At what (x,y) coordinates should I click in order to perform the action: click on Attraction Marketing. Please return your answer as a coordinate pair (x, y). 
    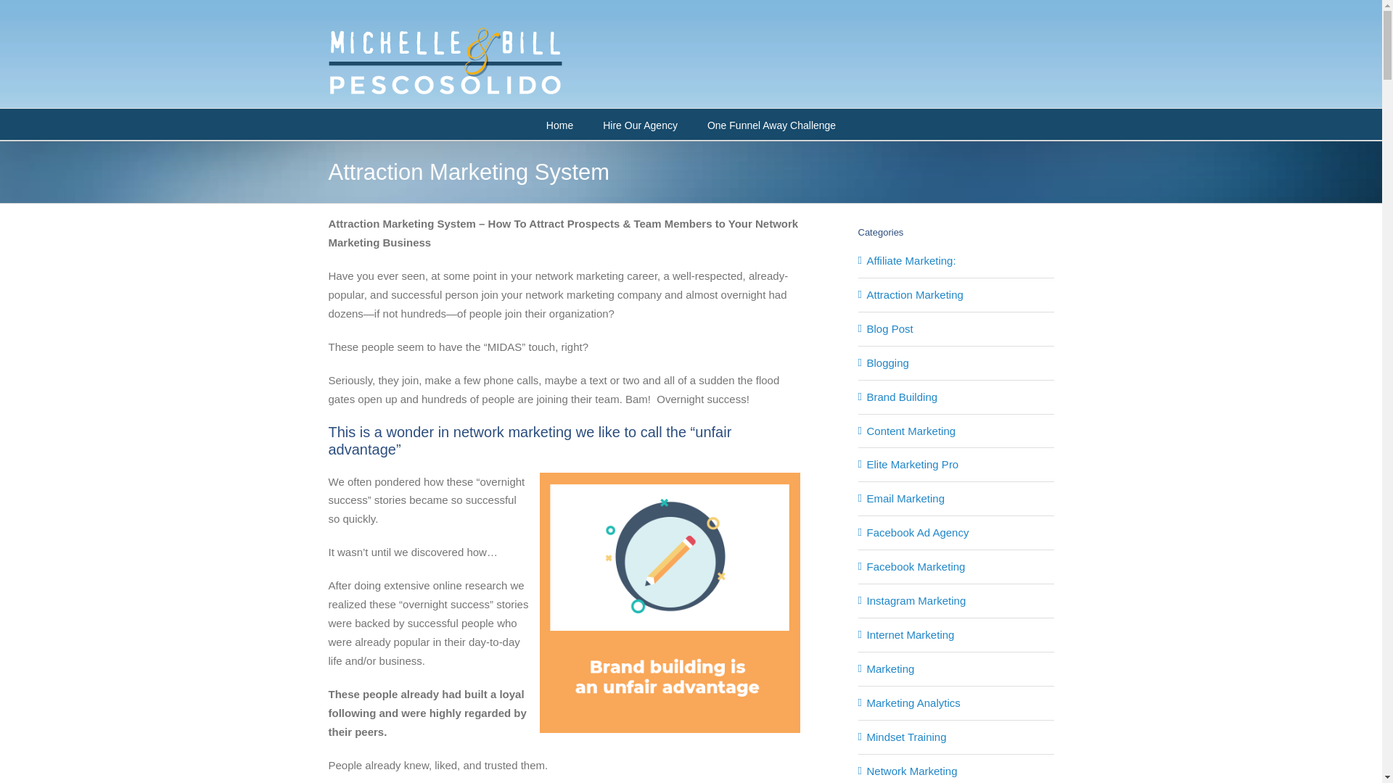
    Looking at the image, I should click on (956, 295).